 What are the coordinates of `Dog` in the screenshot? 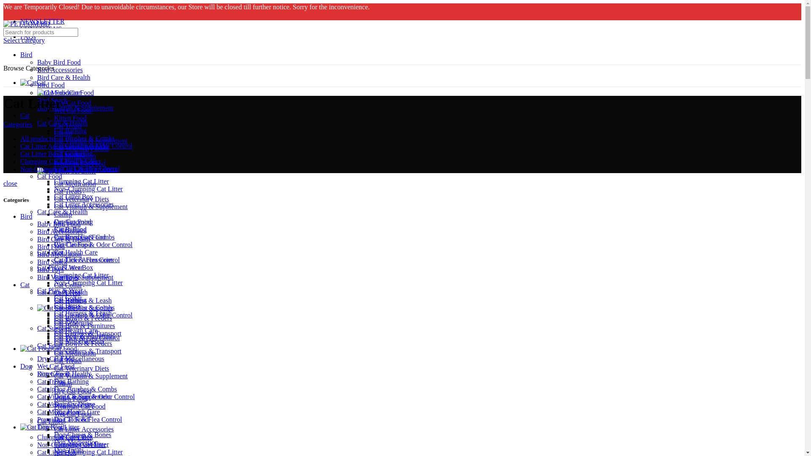 It's located at (26, 366).